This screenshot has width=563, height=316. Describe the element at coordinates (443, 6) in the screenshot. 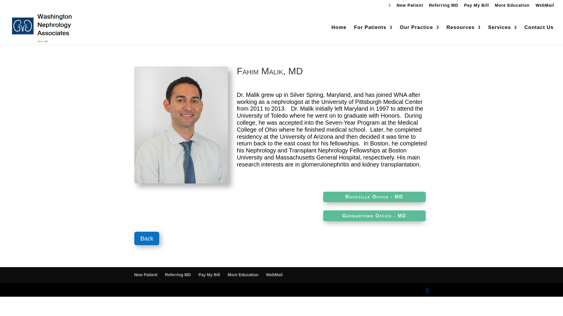

I see `Referring MD` at that location.